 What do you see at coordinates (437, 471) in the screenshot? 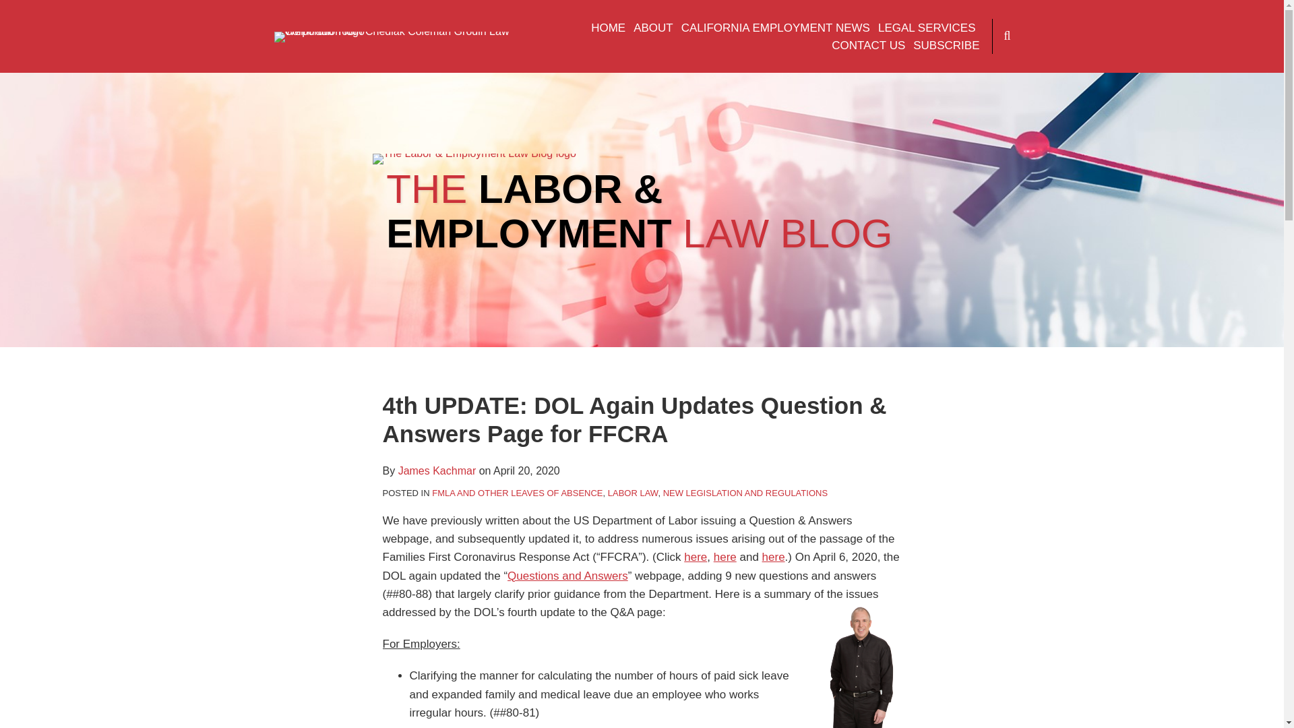
I see `James Kachmar` at bounding box center [437, 471].